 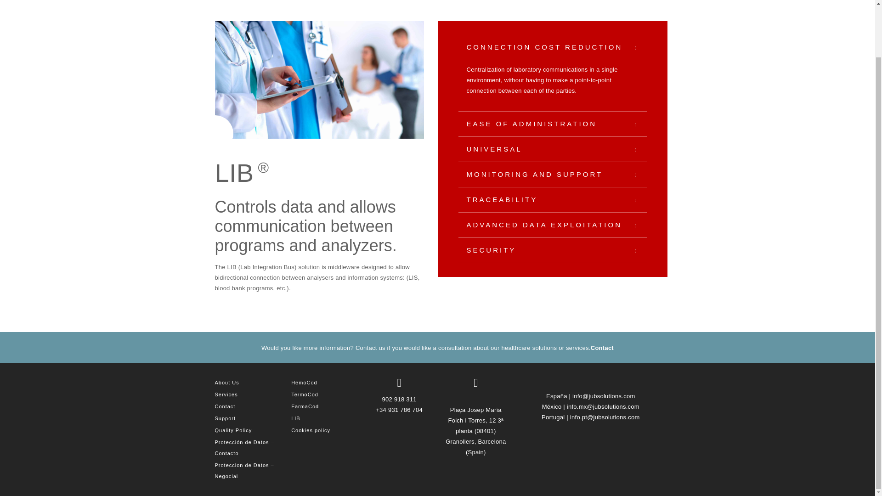 What do you see at coordinates (552, 47) in the screenshot?
I see `CONNECTION COST REDUCTION` at bounding box center [552, 47].